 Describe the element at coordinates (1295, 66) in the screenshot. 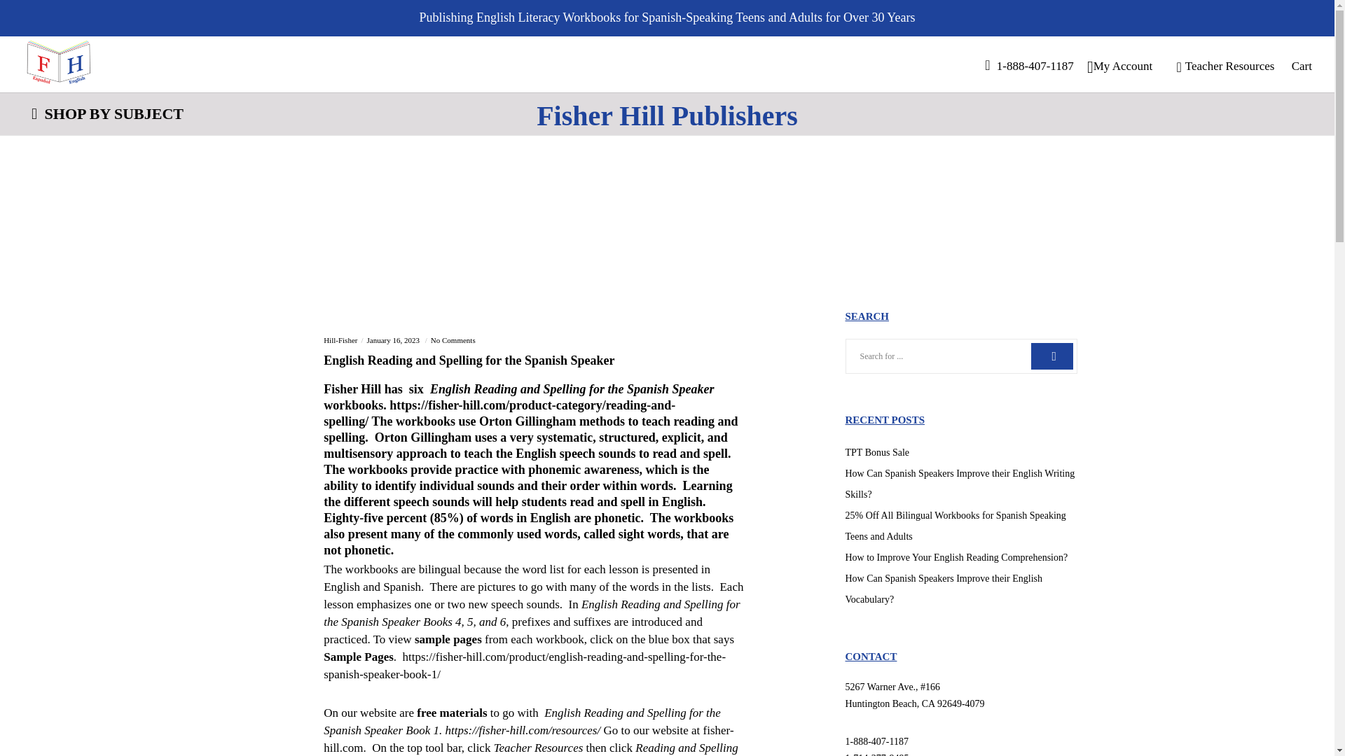

I see `My Basket` at that location.